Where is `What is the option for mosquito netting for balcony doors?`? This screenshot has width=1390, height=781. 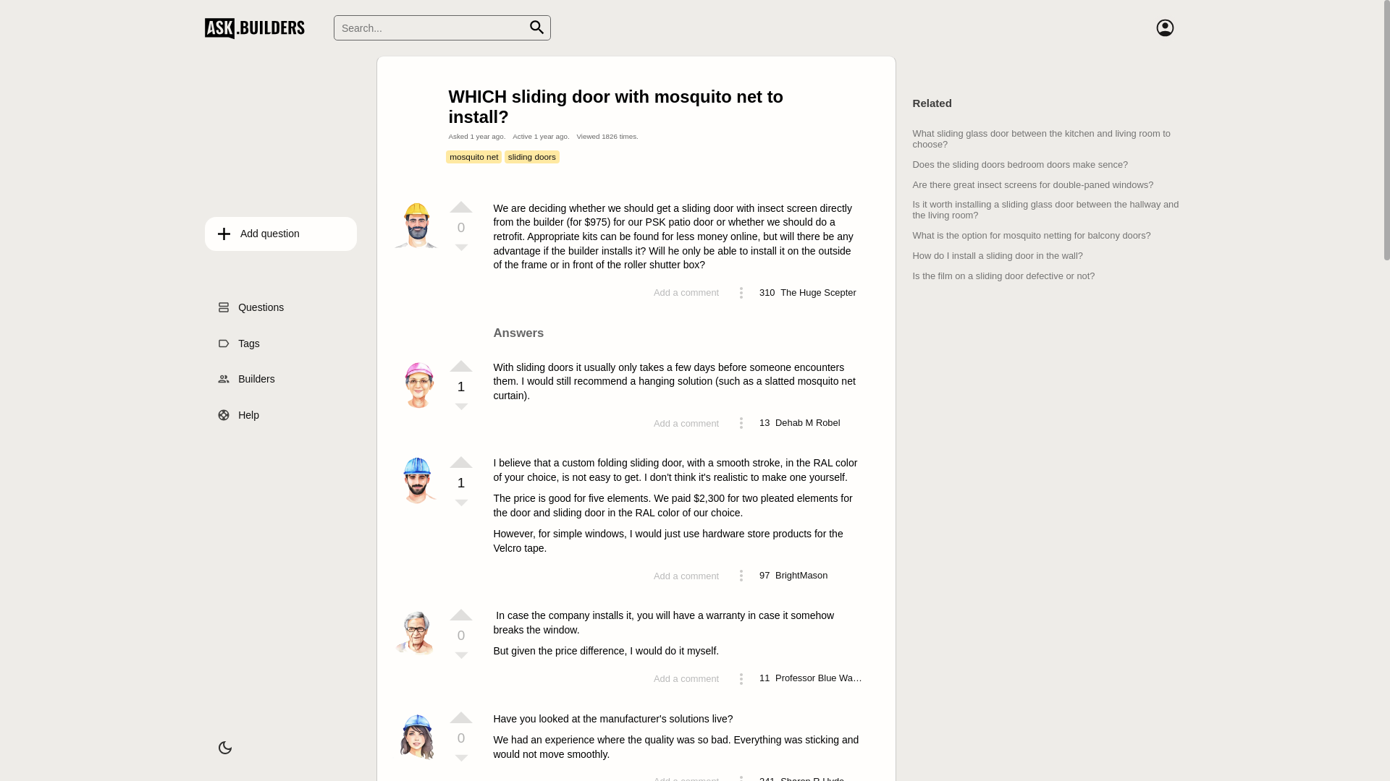
What is the option for mosquito netting for balcony doors? is located at coordinates (1032, 236).